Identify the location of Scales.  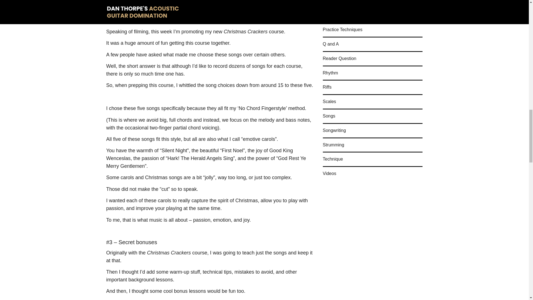
(329, 102).